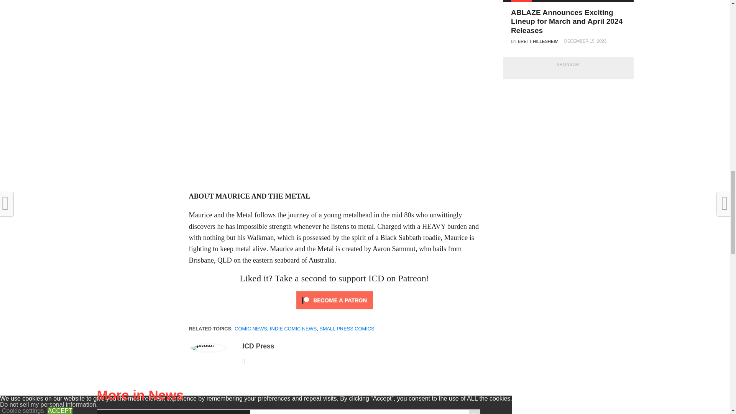 The width and height of the screenshot is (736, 414). Describe the element at coordinates (347, 329) in the screenshot. I see `SMALL PRESS COMICS` at that location.